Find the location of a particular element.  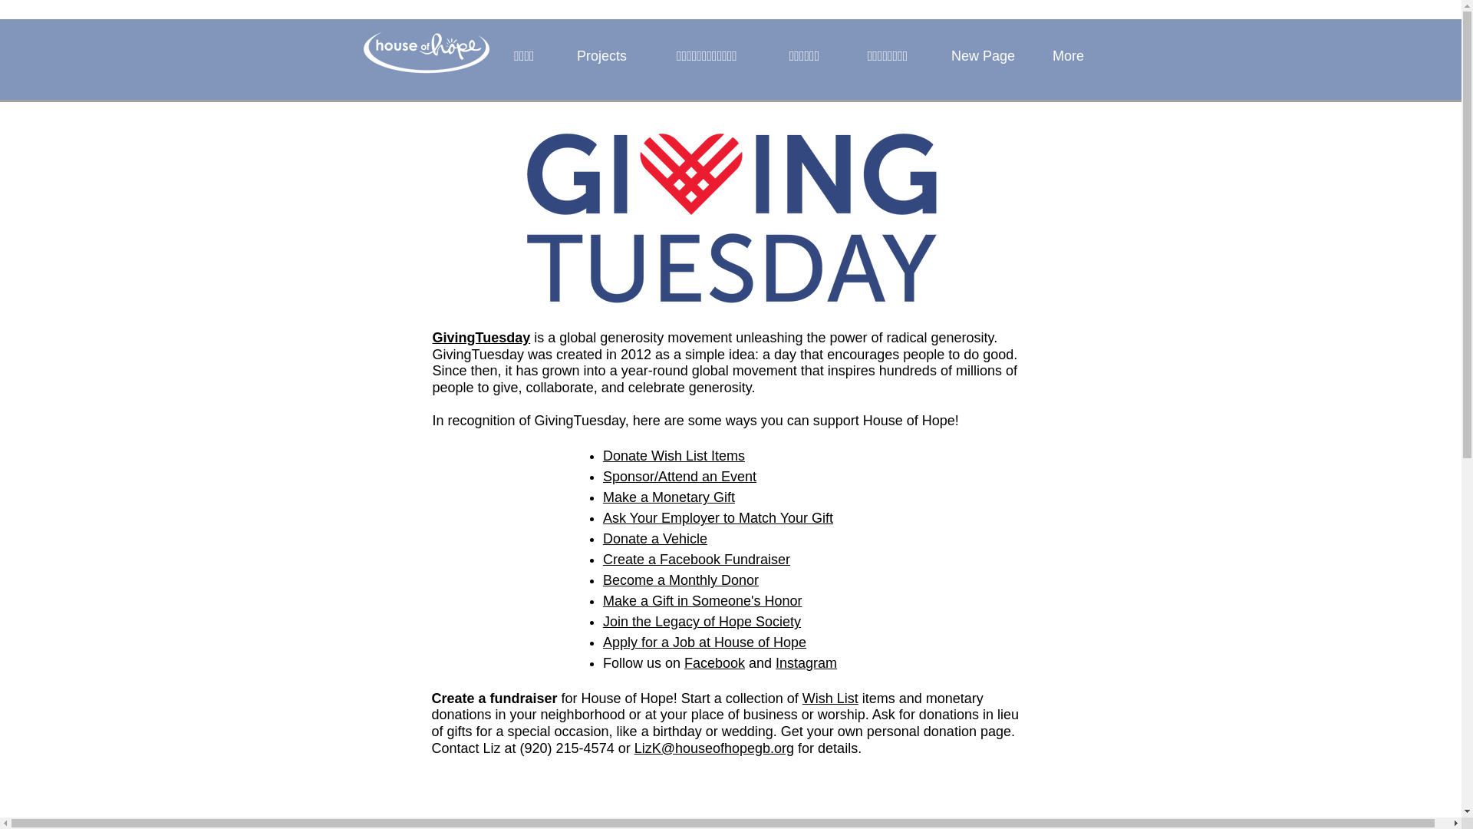

Donate a Vehicle is located at coordinates (654, 539).